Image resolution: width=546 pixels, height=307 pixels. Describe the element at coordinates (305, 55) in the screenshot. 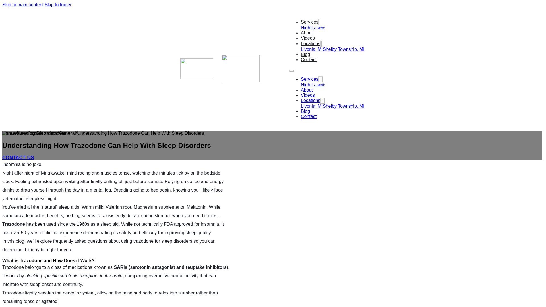

I see `Blog` at that location.